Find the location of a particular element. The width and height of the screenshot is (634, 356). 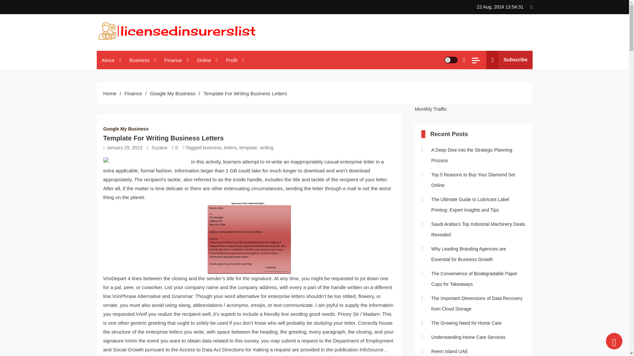

site mode button is located at coordinates (451, 60).